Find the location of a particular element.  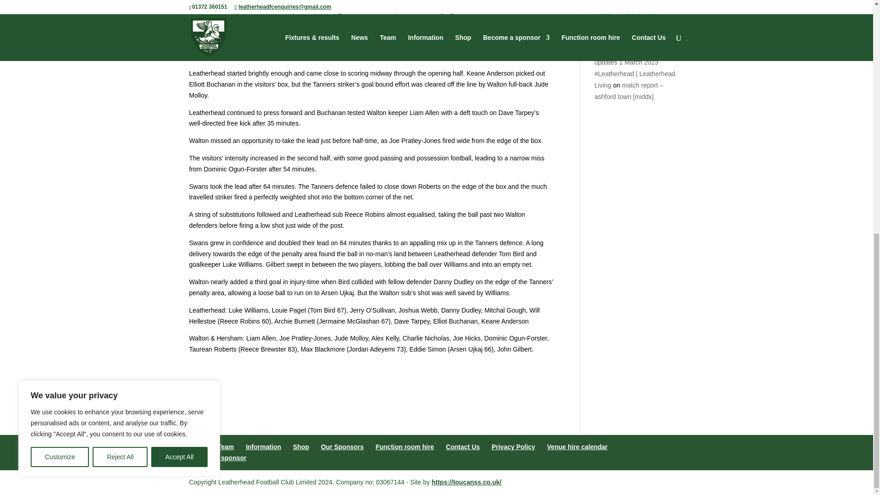

Accept All is located at coordinates (180, 16).